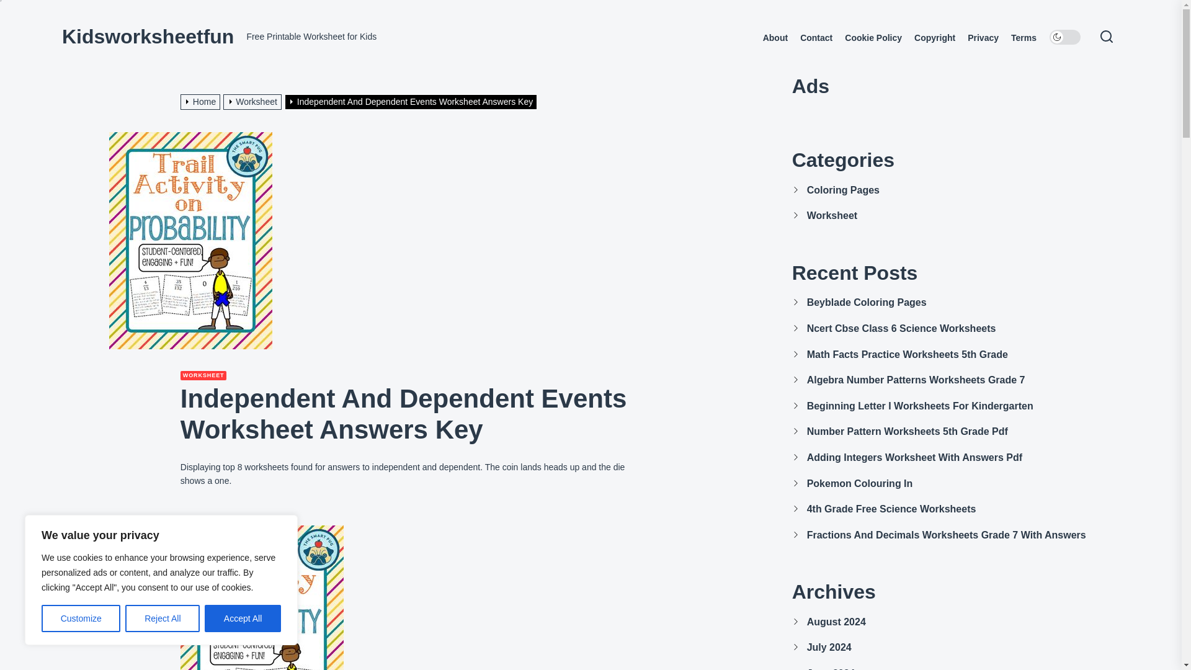  Describe the element at coordinates (816, 38) in the screenshot. I see `Contact` at that location.